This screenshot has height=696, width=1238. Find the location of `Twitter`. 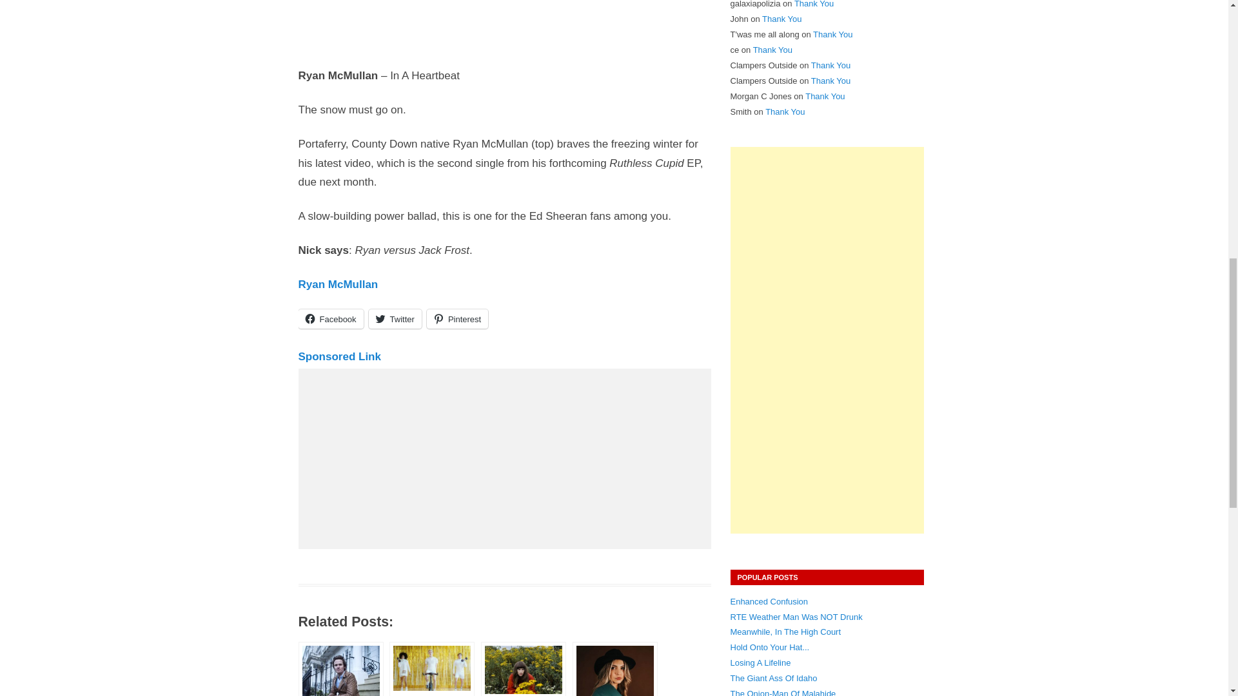

Twitter is located at coordinates (395, 318).